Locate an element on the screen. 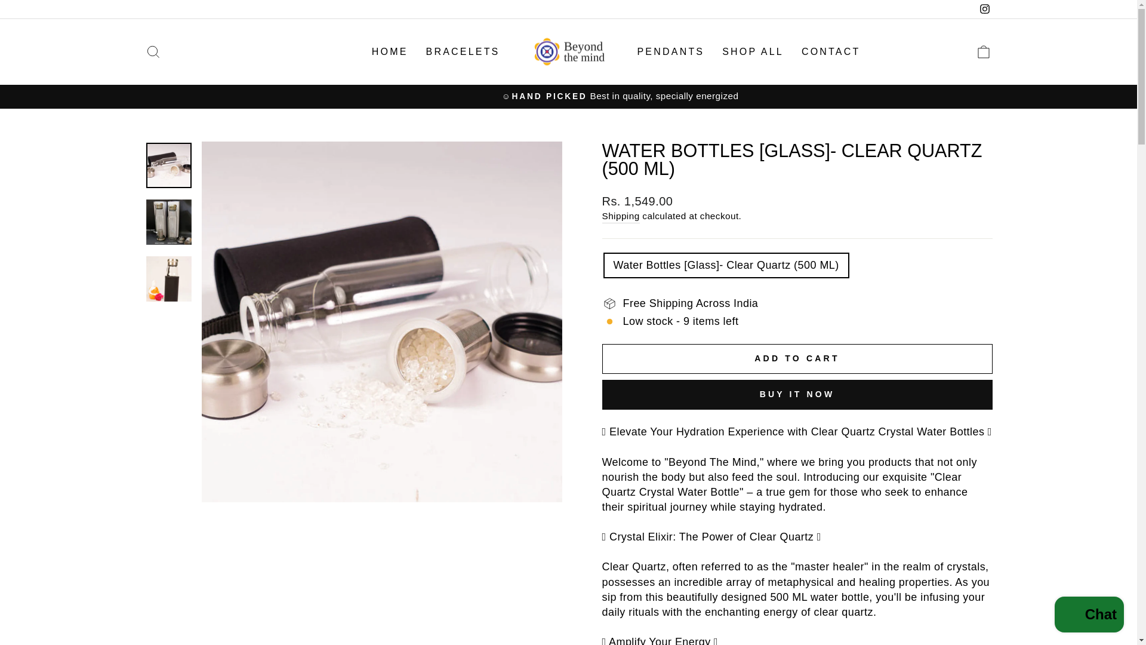 The width and height of the screenshot is (1146, 645). ADD TO CART is located at coordinates (797, 358).